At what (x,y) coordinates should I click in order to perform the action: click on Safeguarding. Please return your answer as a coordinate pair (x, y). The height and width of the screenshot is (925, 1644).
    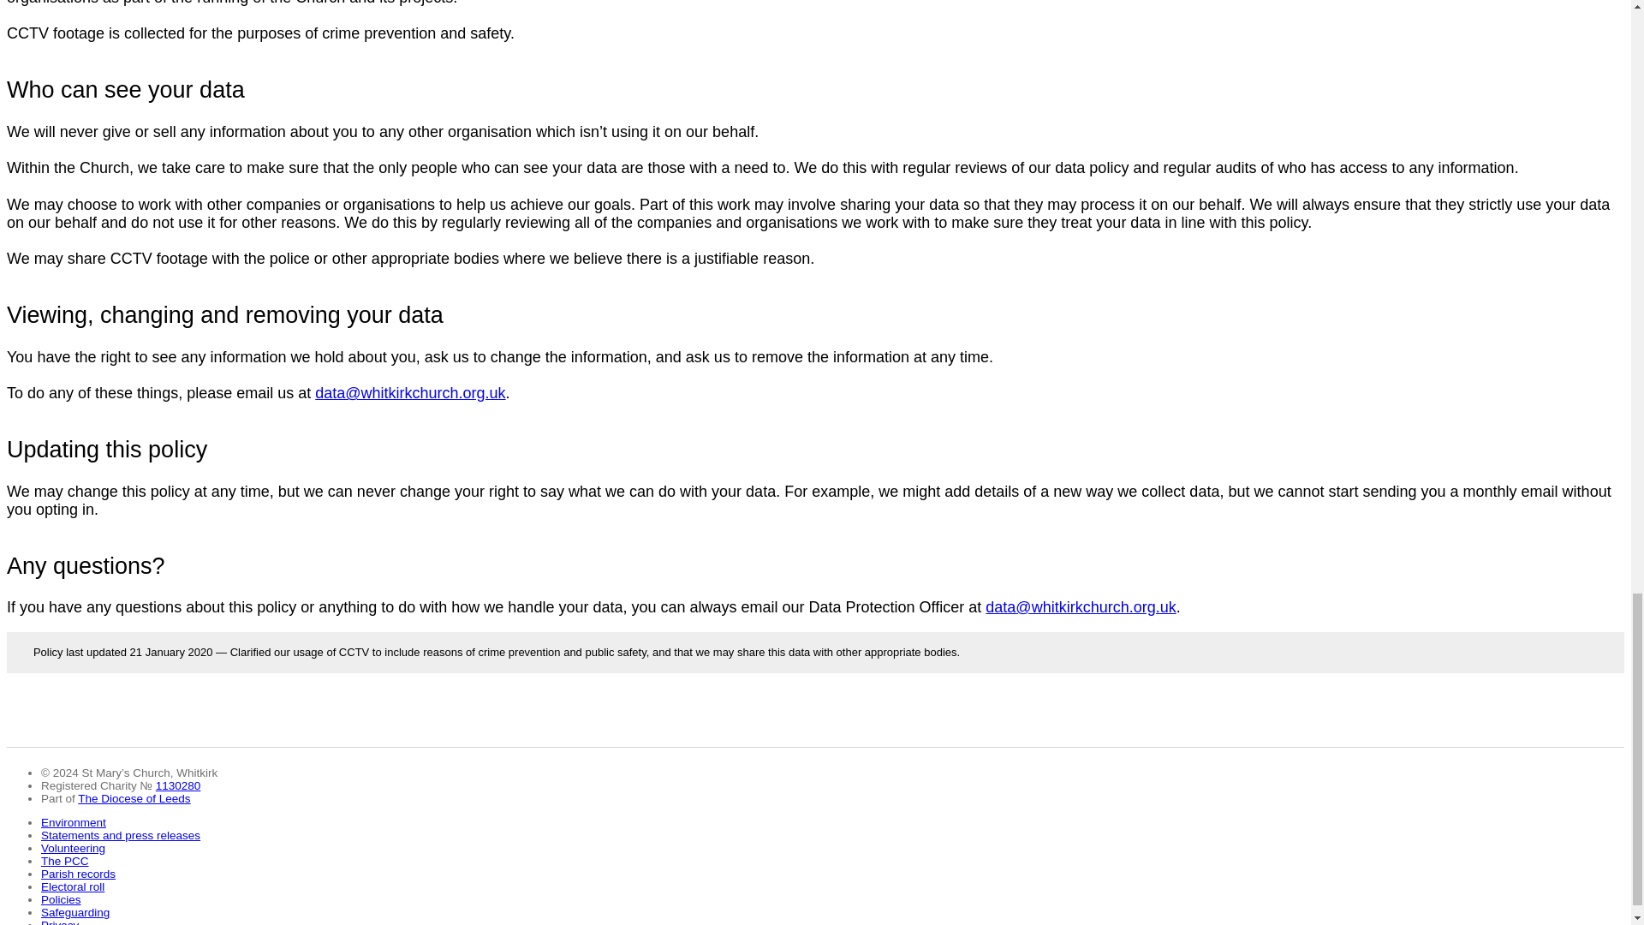
    Looking at the image, I should click on (75, 913).